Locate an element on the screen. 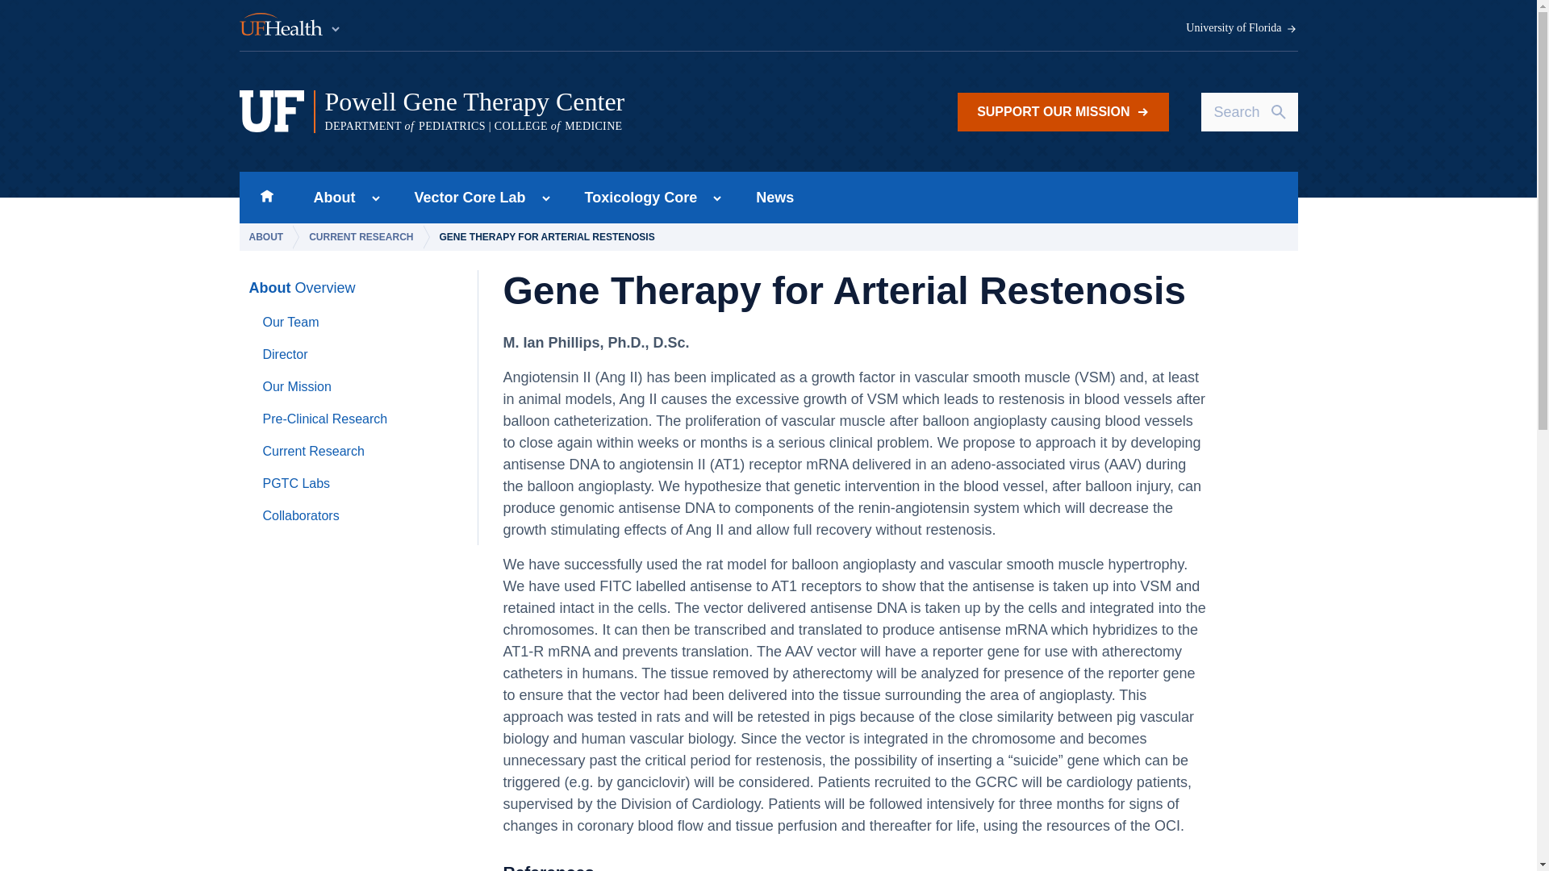 The height and width of the screenshot is (871, 1549). News is located at coordinates (774, 197).